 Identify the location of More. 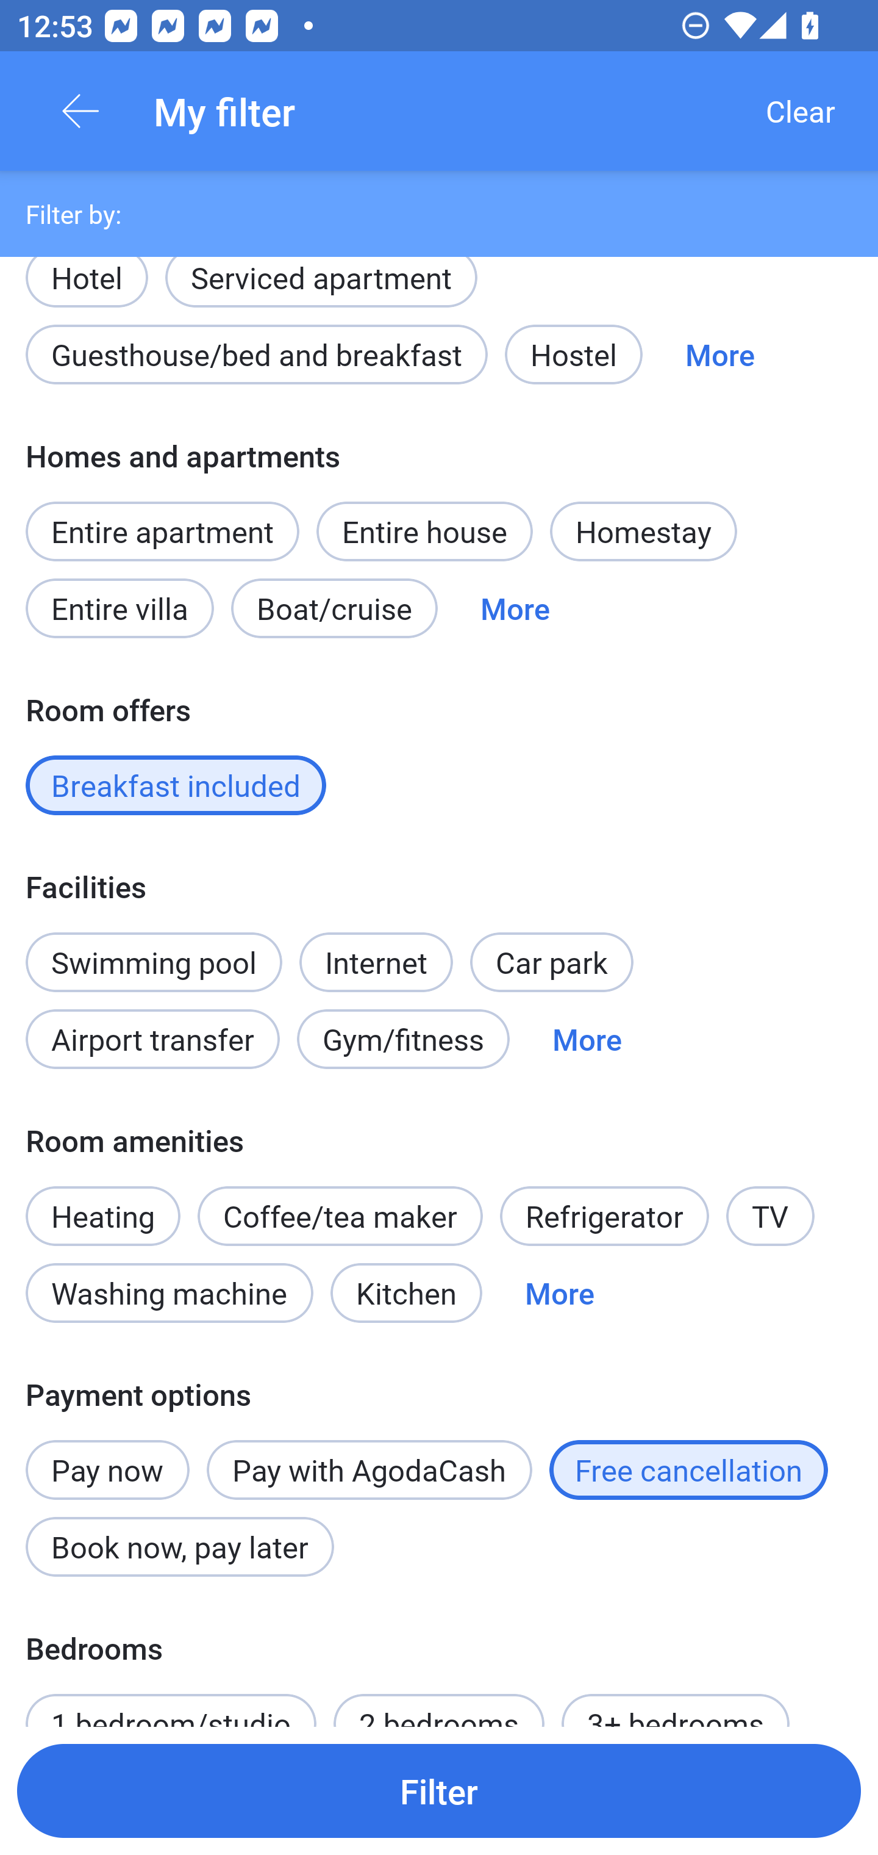
(719, 354).